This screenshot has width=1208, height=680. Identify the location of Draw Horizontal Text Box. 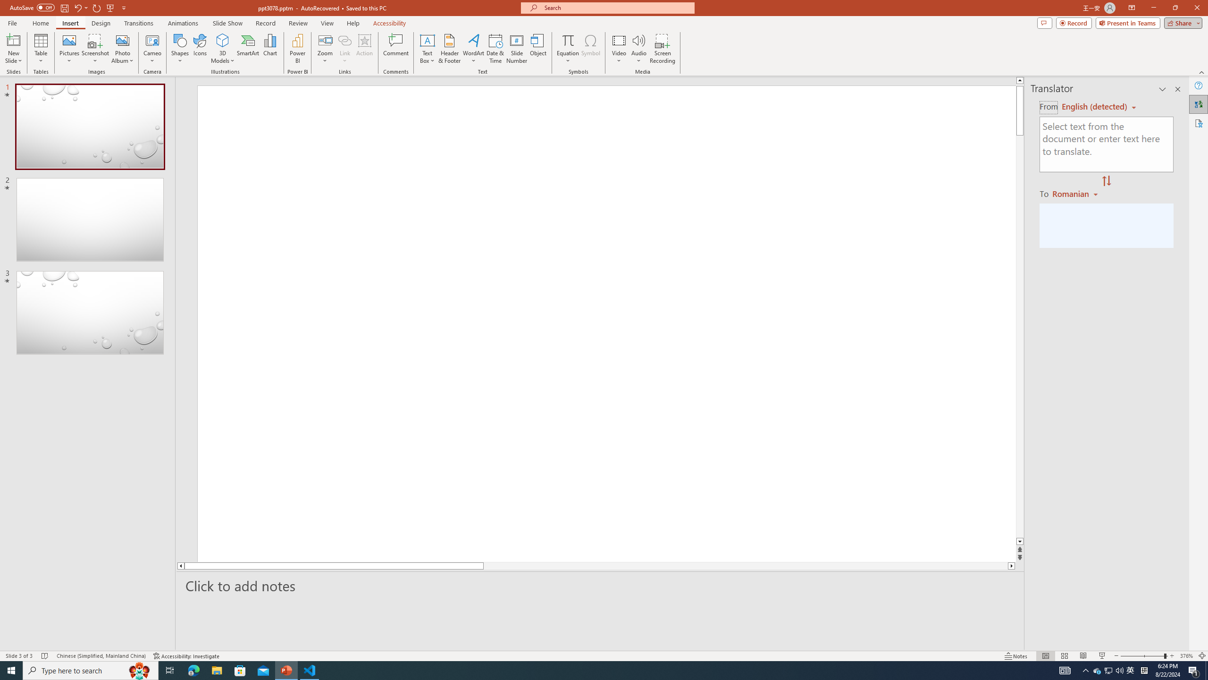
(428, 40).